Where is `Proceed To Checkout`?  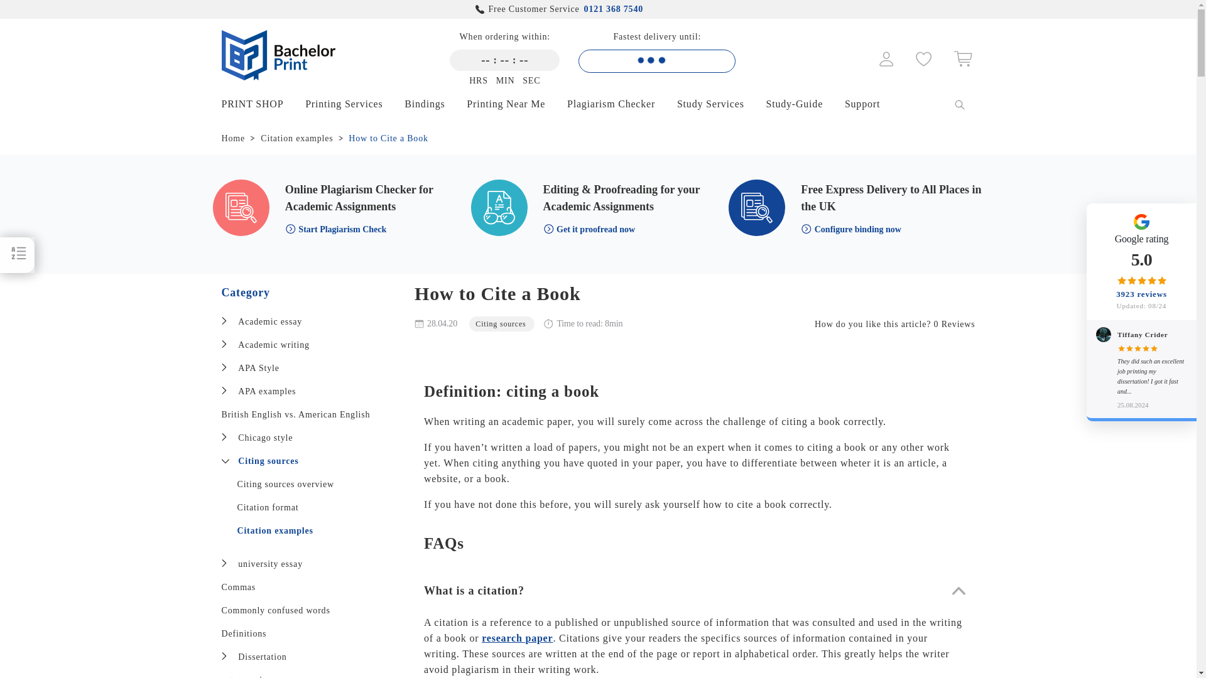 Proceed To Checkout is located at coordinates (962, 63).